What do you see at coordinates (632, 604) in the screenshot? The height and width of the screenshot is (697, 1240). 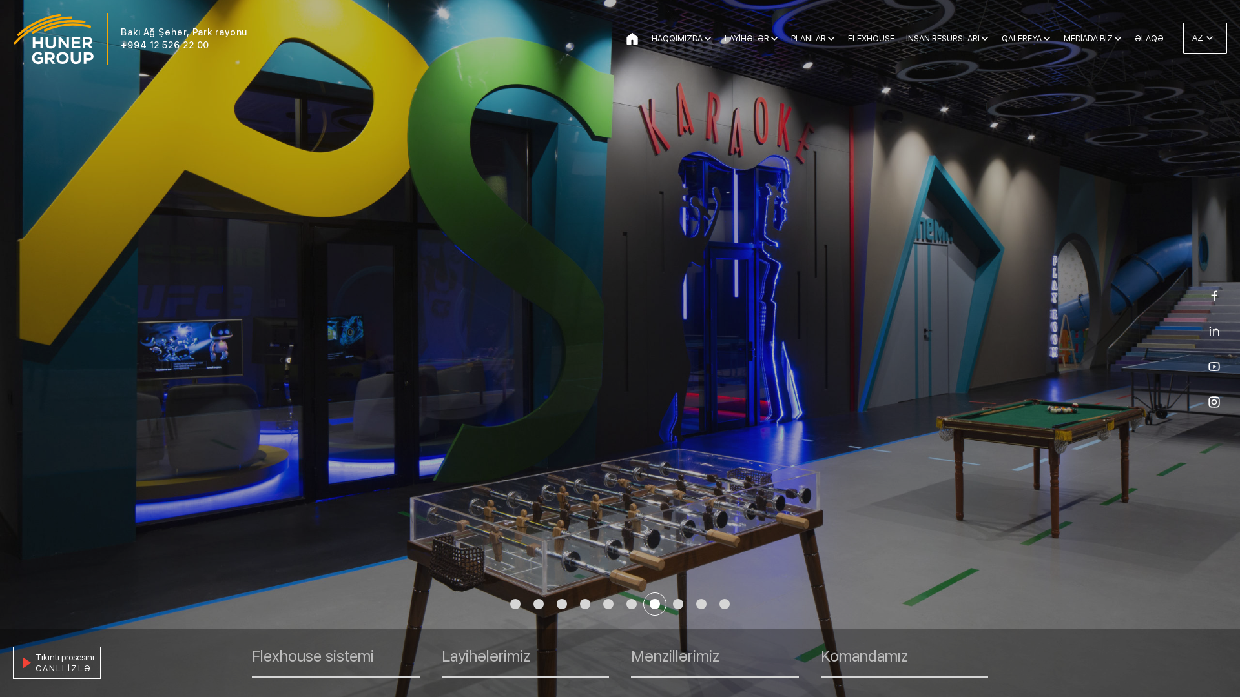 I see `6` at bounding box center [632, 604].